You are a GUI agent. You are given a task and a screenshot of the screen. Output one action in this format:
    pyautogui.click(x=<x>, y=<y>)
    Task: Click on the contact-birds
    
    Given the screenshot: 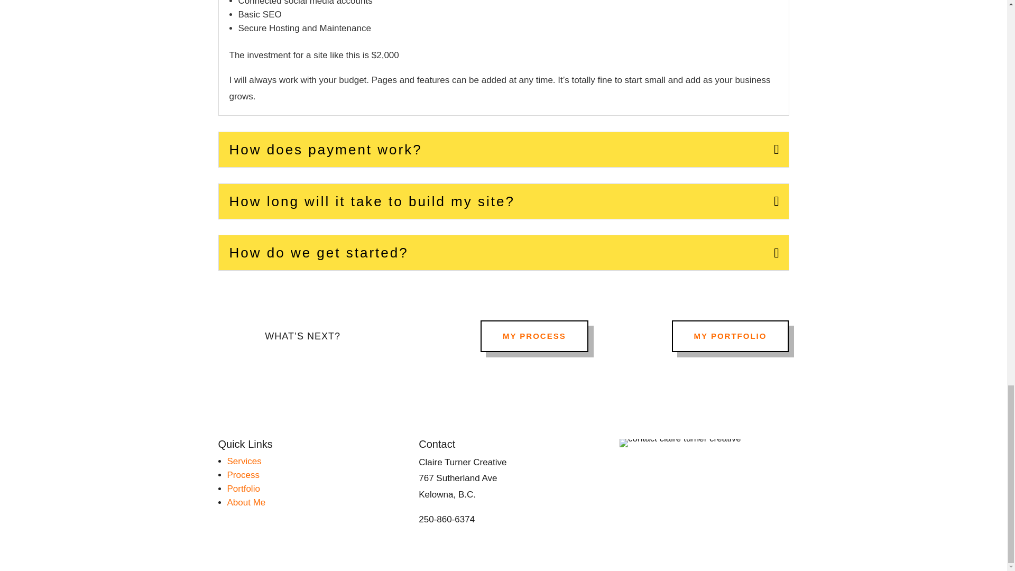 What is the action you would take?
    pyautogui.click(x=680, y=443)
    